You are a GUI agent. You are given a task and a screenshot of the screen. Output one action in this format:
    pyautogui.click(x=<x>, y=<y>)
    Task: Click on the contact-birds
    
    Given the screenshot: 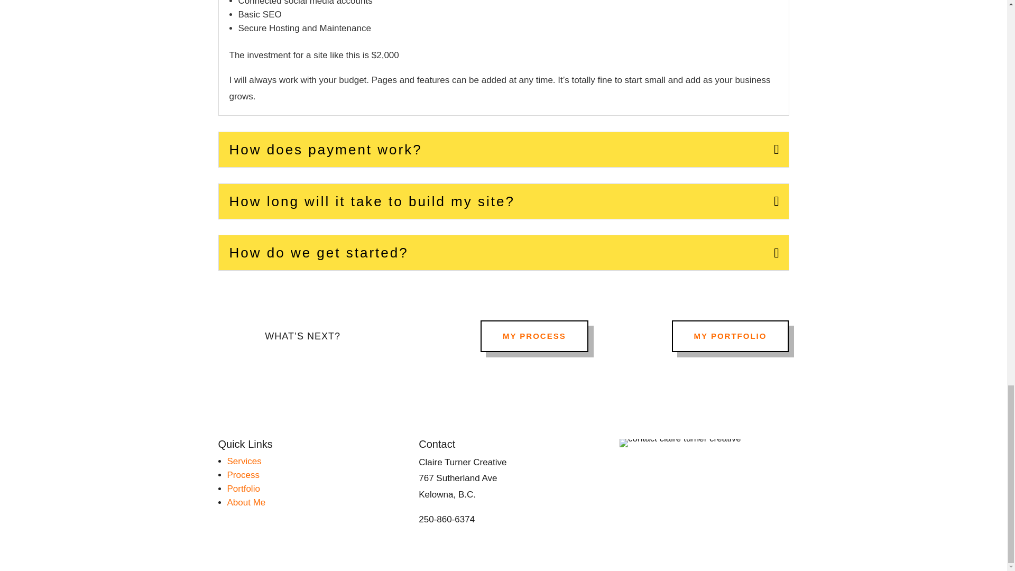 What is the action you would take?
    pyautogui.click(x=680, y=443)
    